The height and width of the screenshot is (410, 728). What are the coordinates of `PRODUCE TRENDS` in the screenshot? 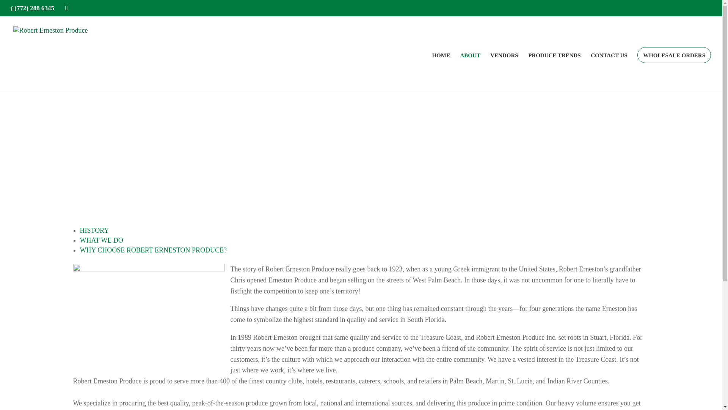 It's located at (554, 73).